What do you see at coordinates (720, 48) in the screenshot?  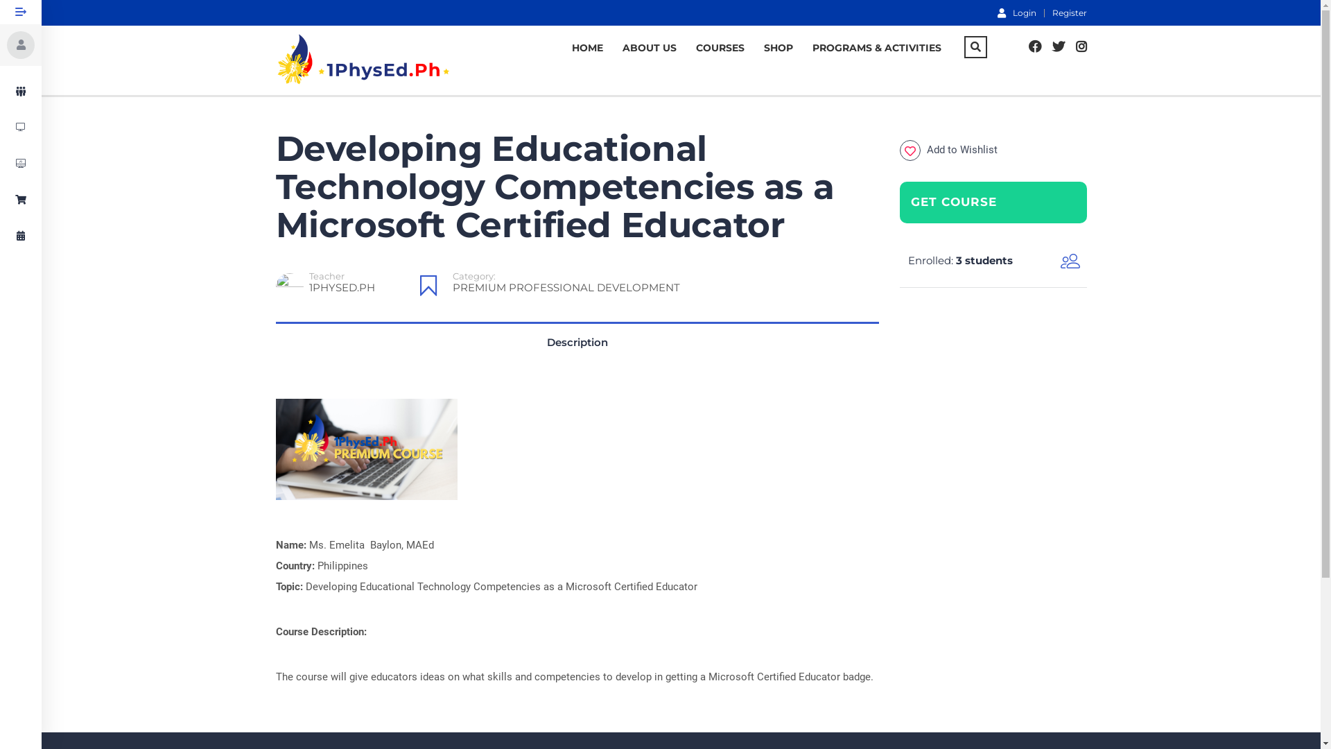 I see `COURSES` at bounding box center [720, 48].